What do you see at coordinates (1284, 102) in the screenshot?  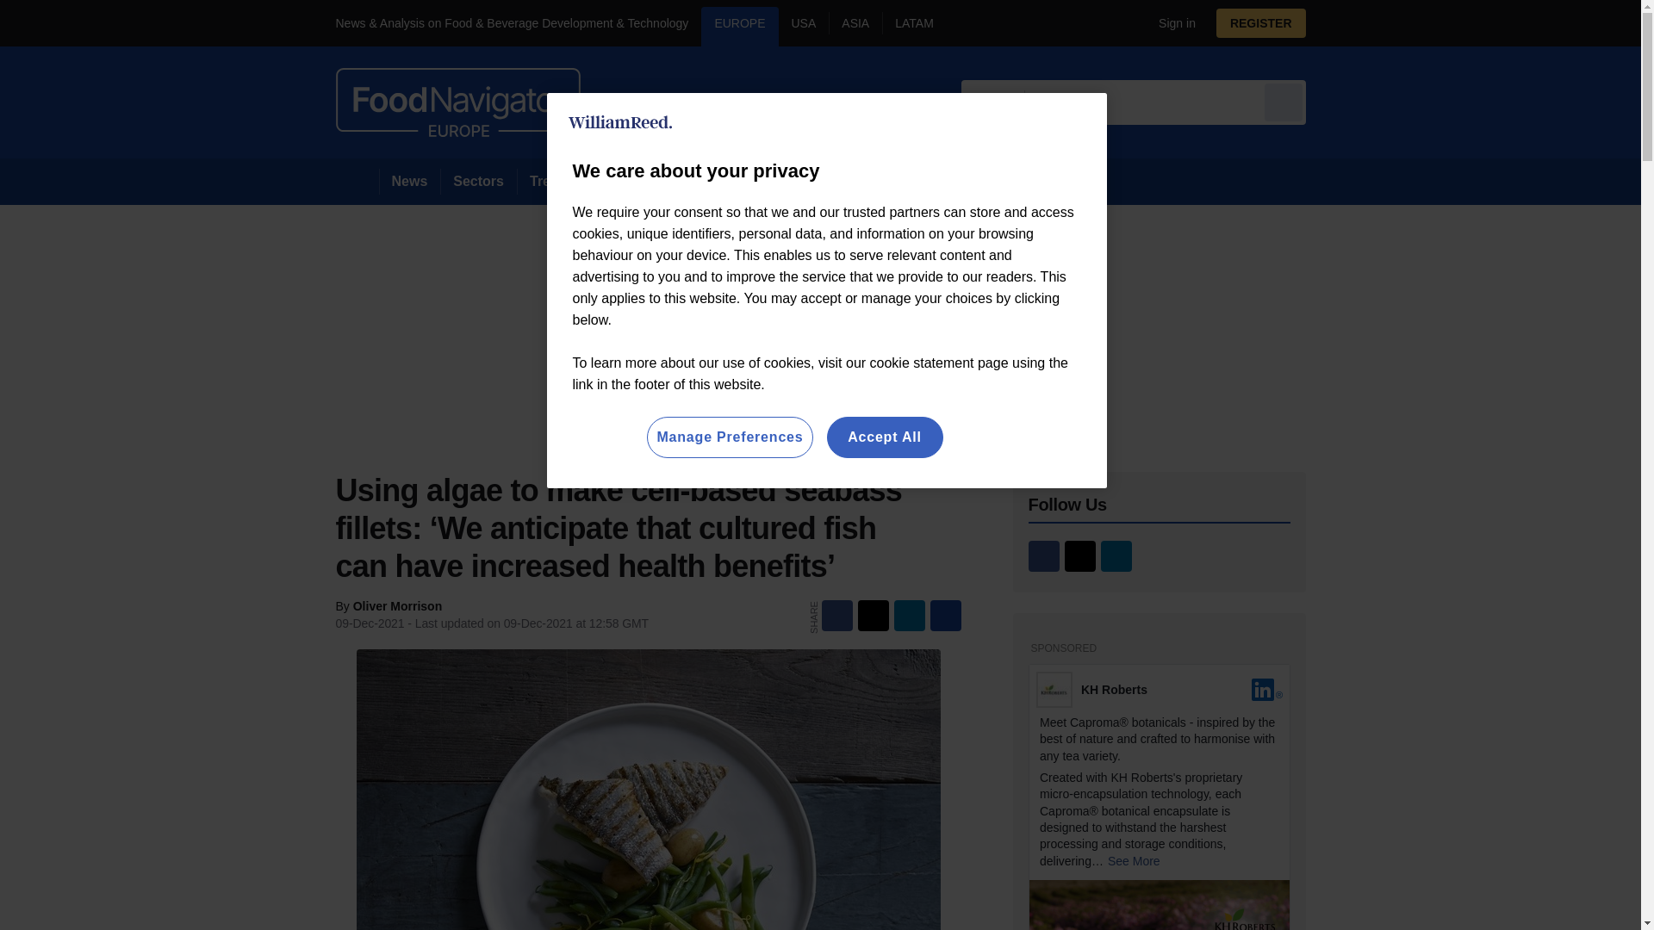 I see `Send` at bounding box center [1284, 102].